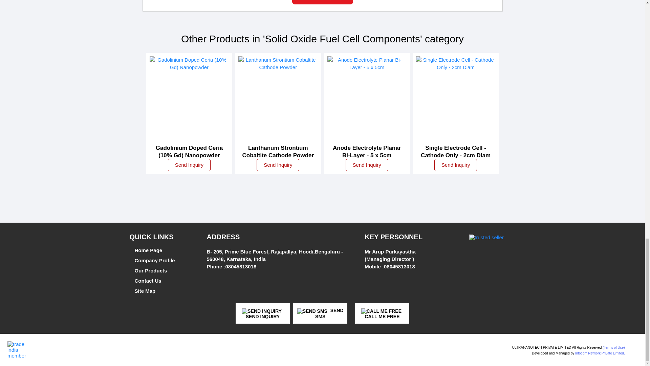 The height and width of the screenshot is (366, 650). What do you see at coordinates (381, 311) in the screenshot?
I see `Call Me Free` at bounding box center [381, 311].